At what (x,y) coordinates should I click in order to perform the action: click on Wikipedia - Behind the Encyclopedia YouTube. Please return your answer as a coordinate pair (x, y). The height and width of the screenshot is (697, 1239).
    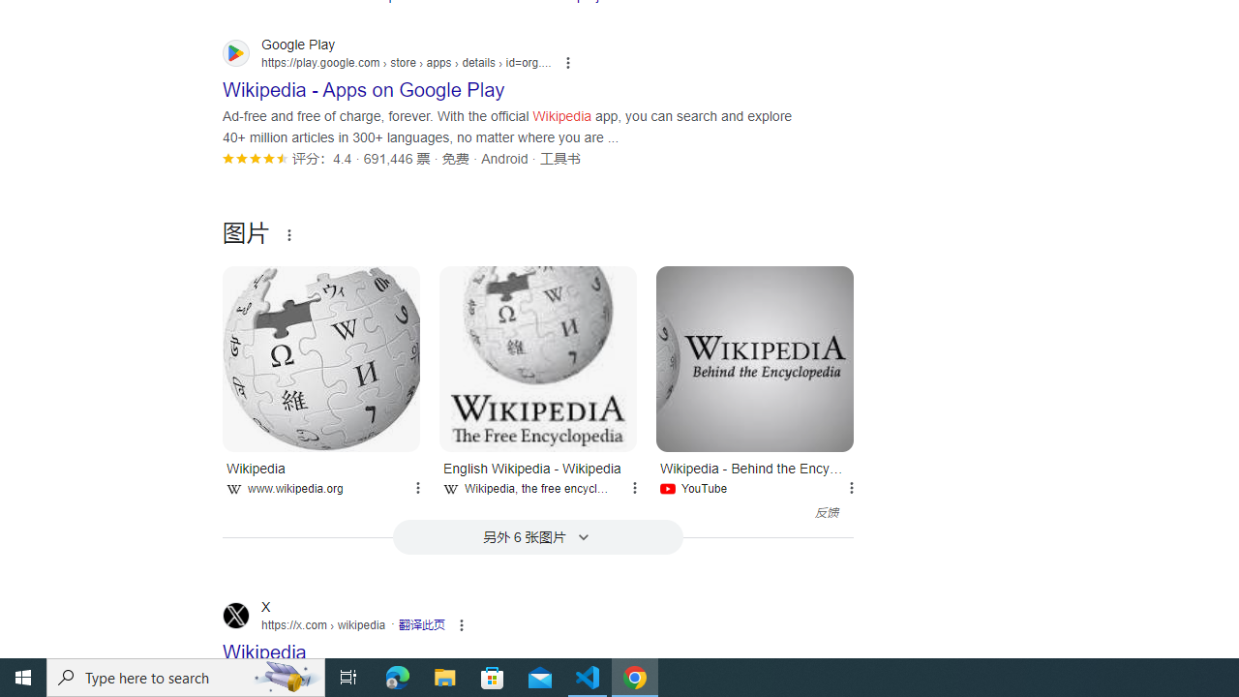
    Looking at the image, I should click on (755, 474).